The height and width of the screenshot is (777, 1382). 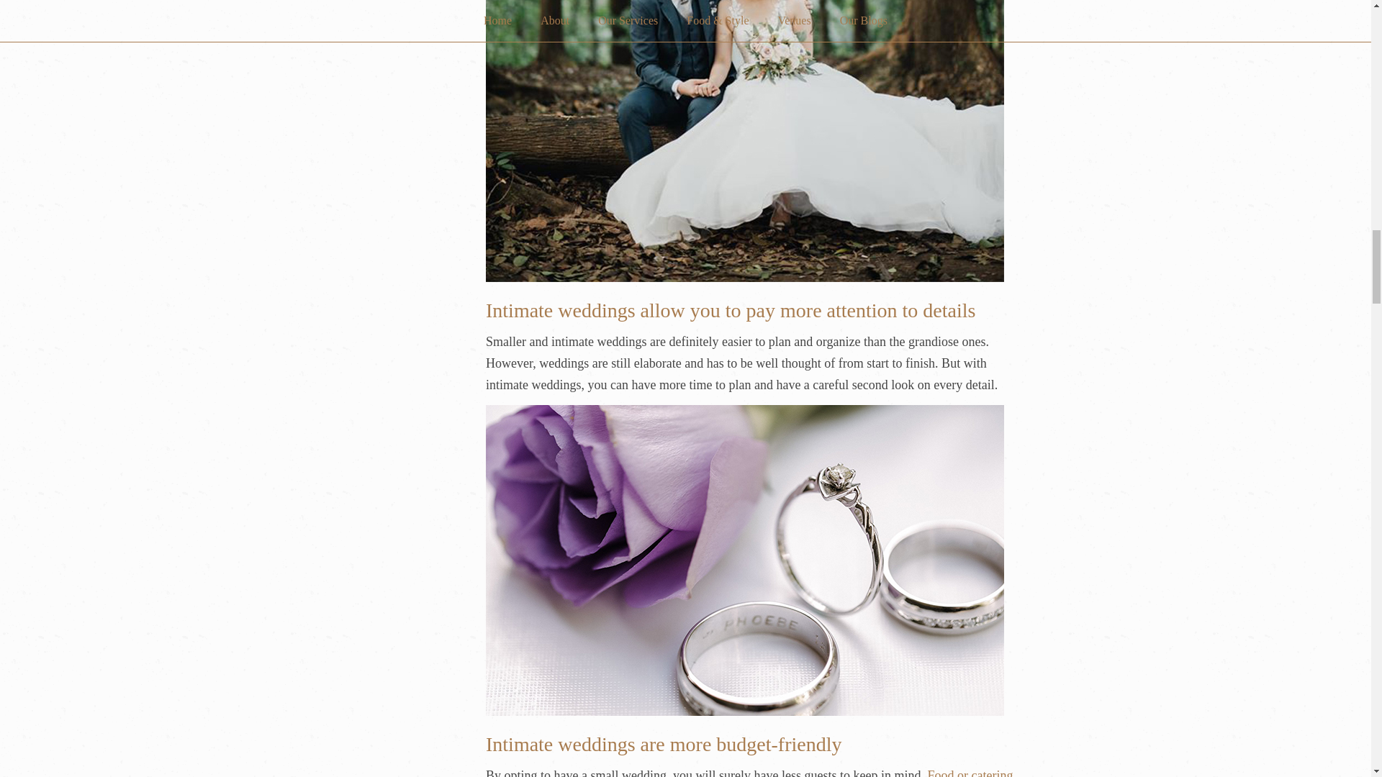 I want to click on Food or catering service, so click(x=749, y=773).